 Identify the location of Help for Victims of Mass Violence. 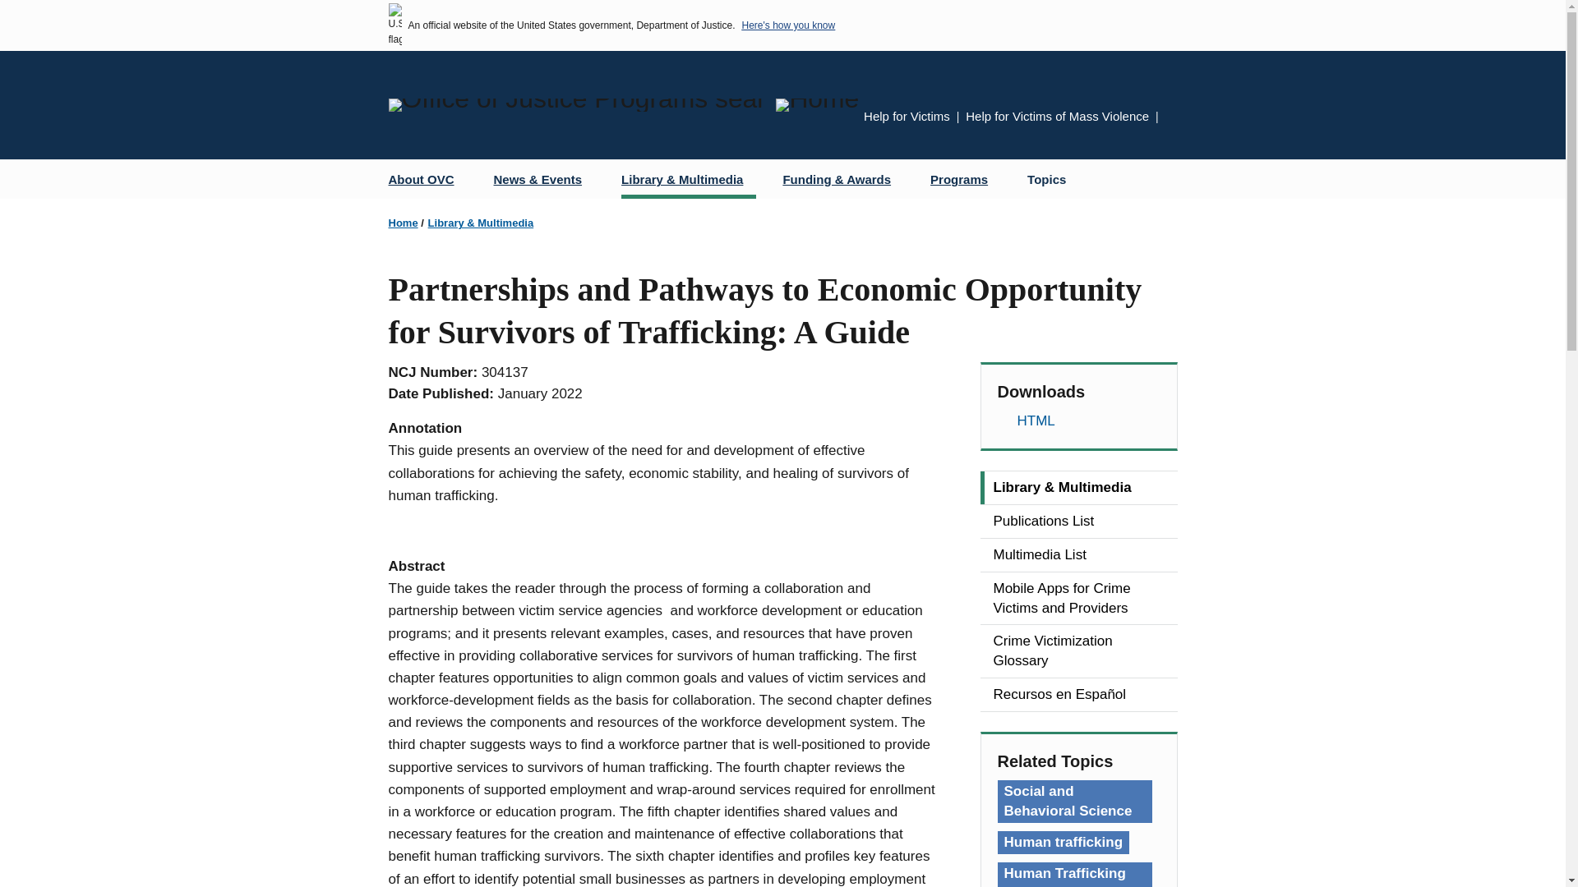
(1057, 116).